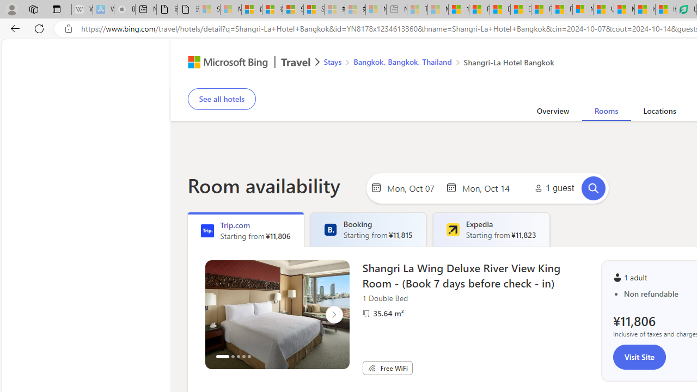 The width and height of the screenshot is (697, 392). What do you see at coordinates (402, 61) in the screenshot?
I see `Bangkok, Bangkok, Thailand` at bounding box center [402, 61].